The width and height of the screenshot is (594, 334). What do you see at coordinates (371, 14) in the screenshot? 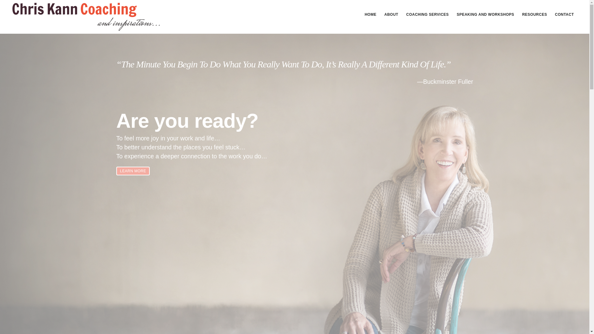
I see `HOME` at bounding box center [371, 14].